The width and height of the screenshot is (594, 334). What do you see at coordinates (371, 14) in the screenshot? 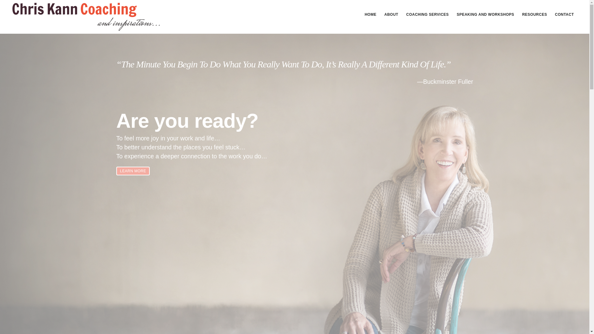
I see `HOME` at bounding box center [371, 14].